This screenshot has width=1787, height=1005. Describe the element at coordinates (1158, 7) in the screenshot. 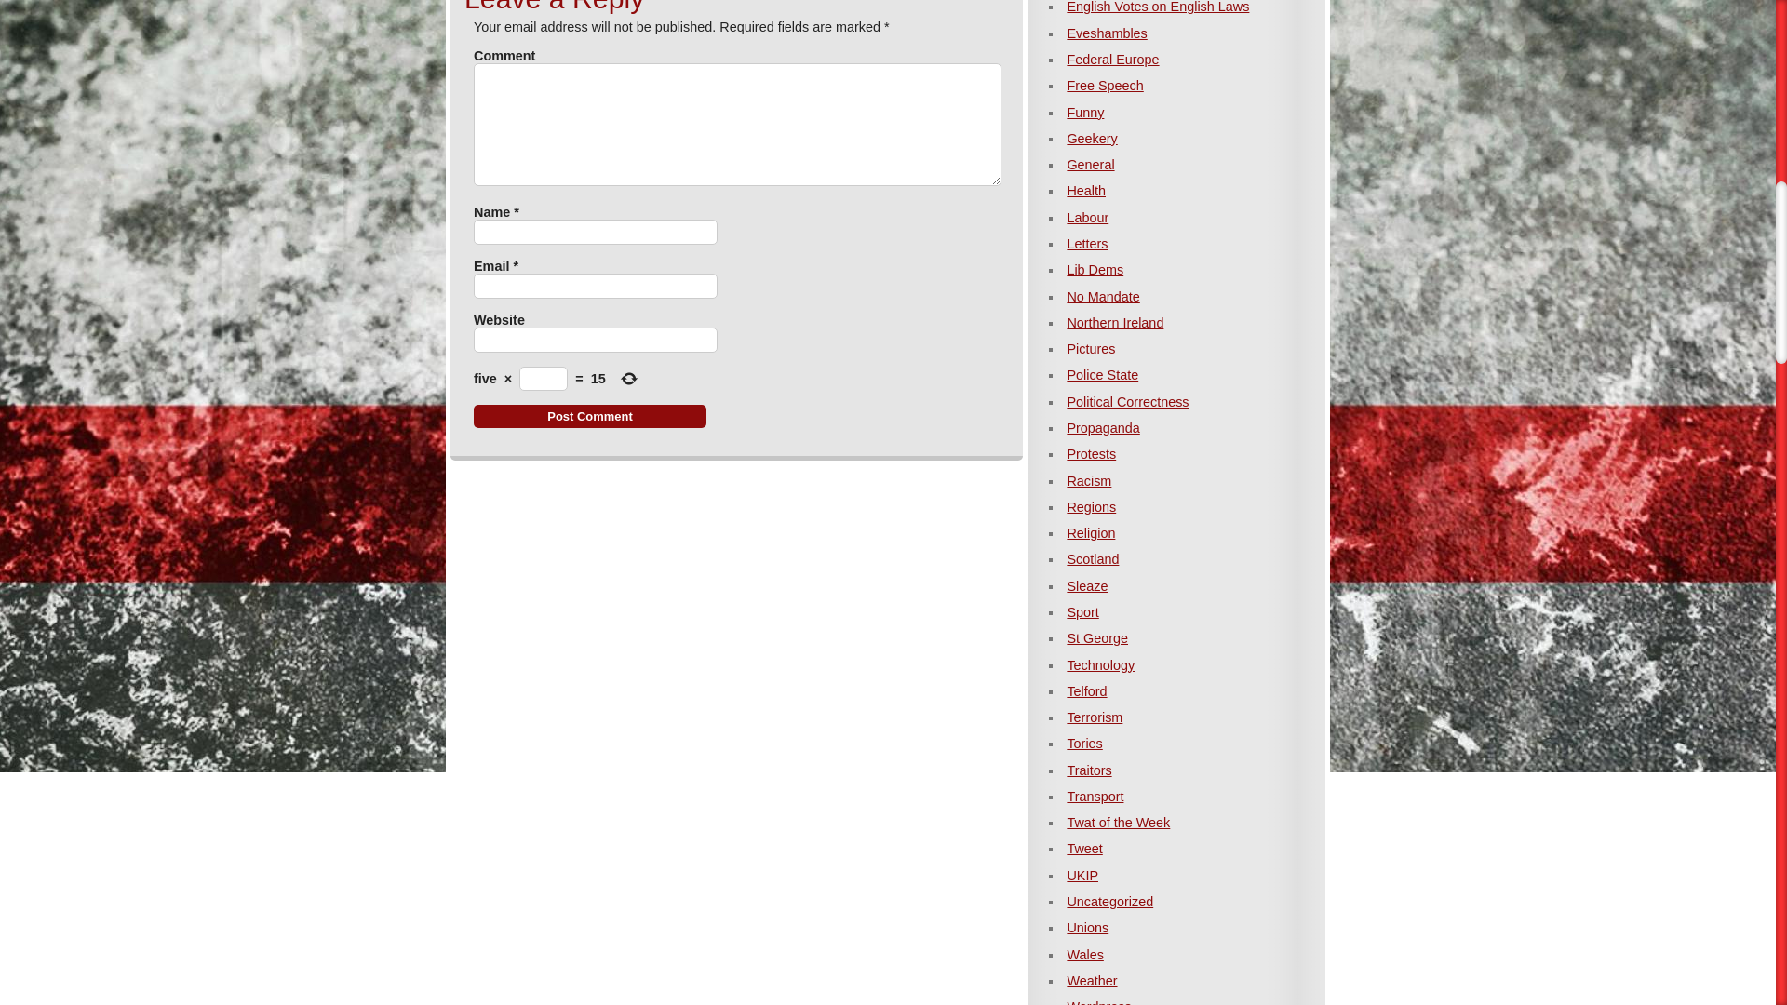

I see `English Votes on English Laws` at that location.